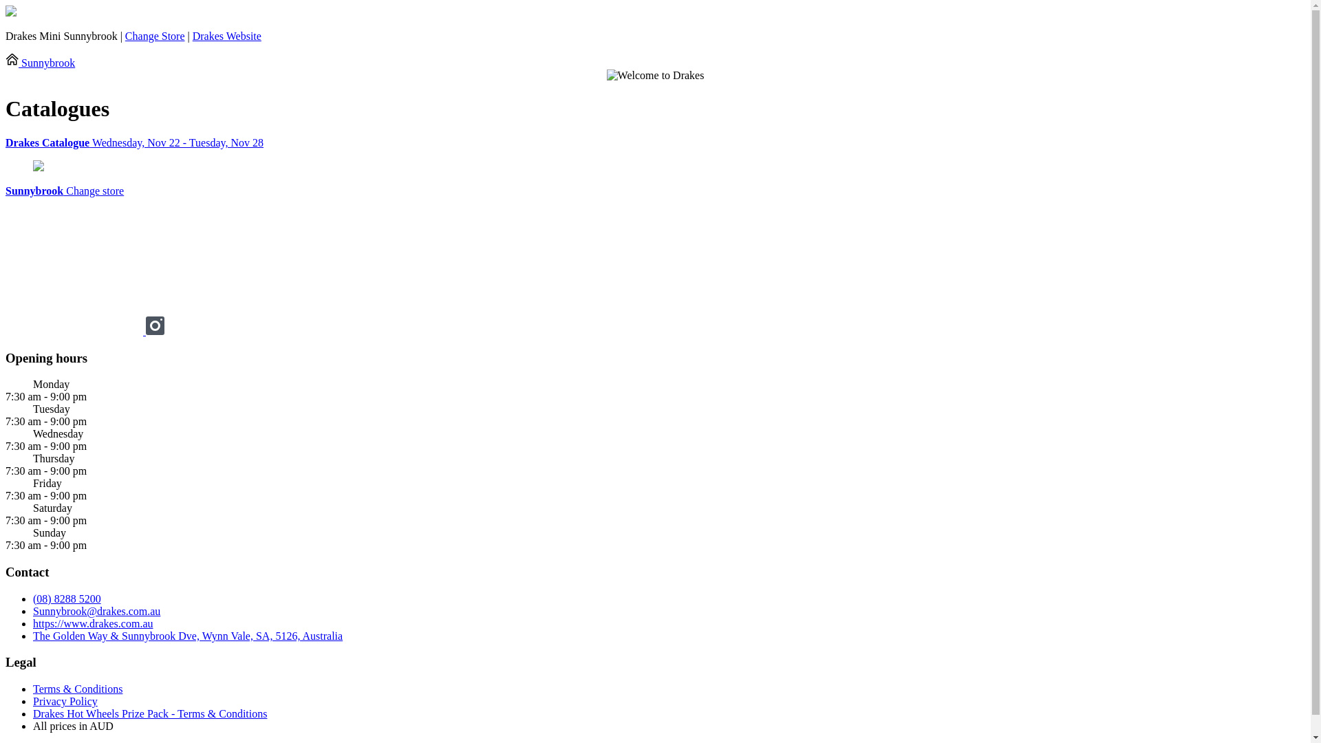 The height and width of the screenshot is (743, 1321). What do you see at coordinates (155, 36) in the screenshot?
I see `Change Store` at bounding box center [155, 36].